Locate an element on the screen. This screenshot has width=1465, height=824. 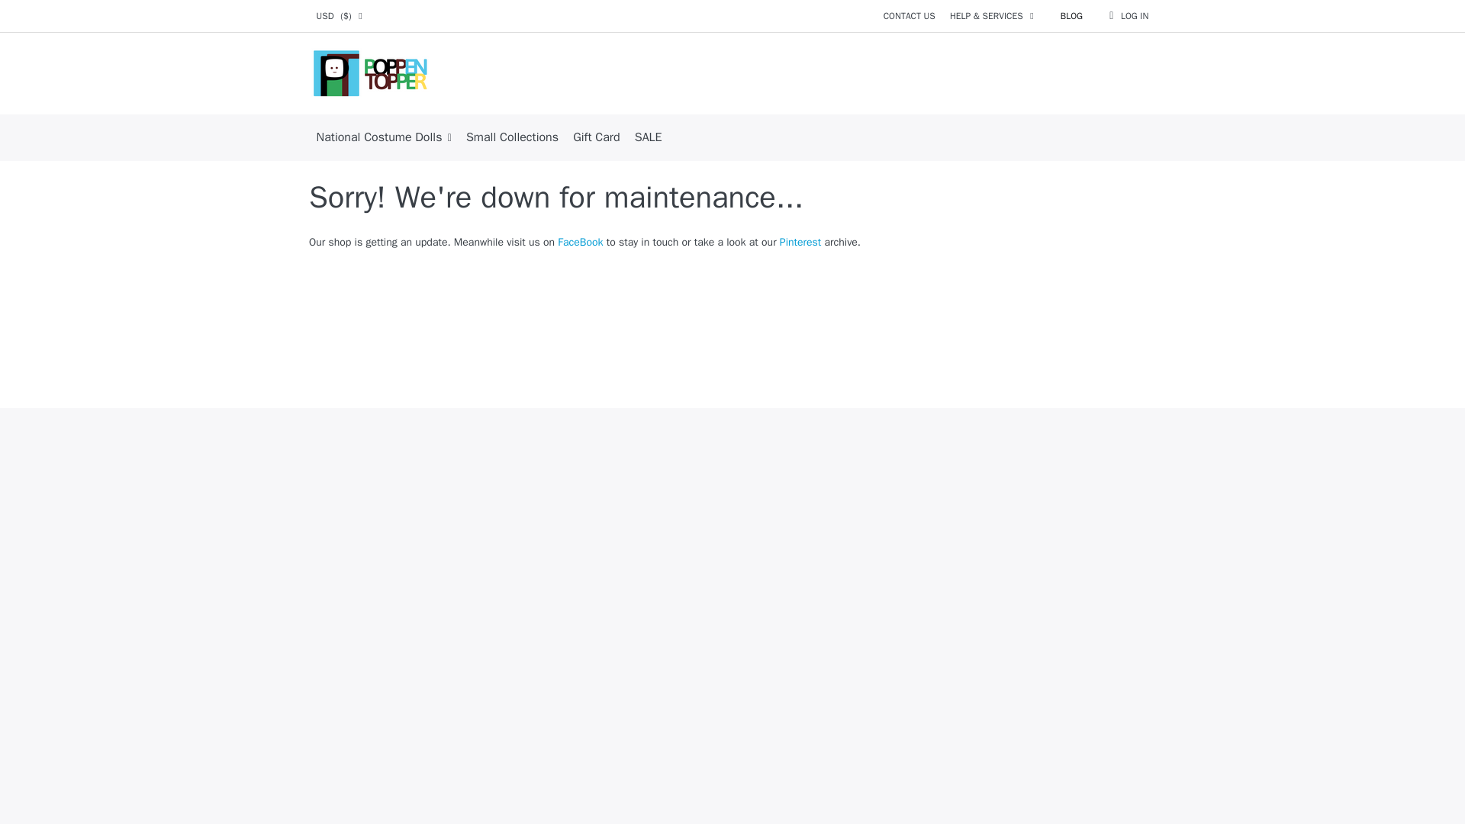
Gift Card is located at coordinates (597, 137).